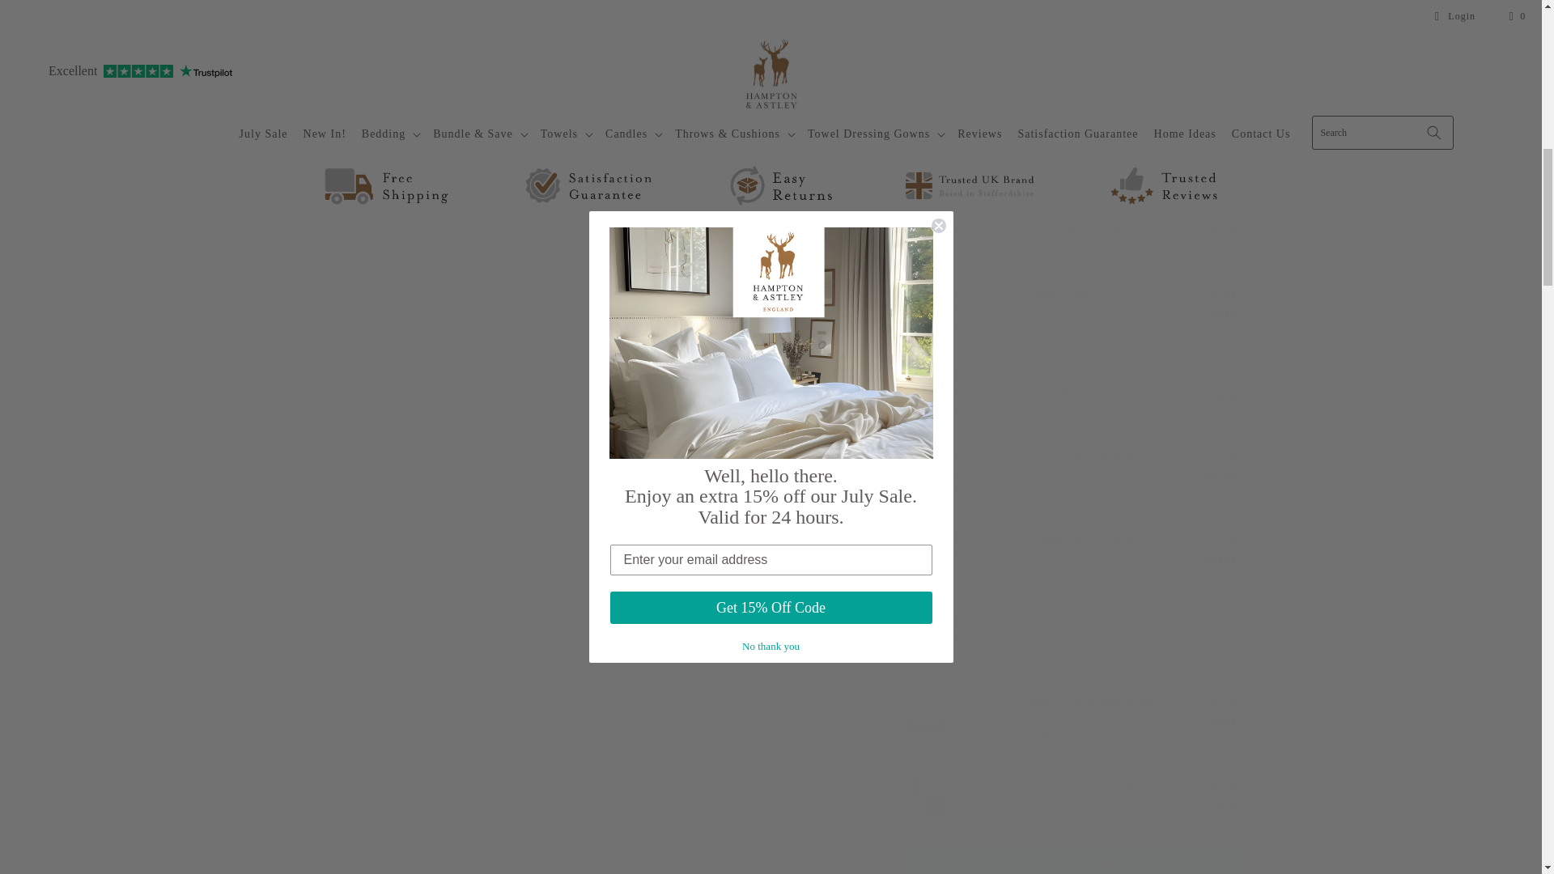  What do you see at coordinates (1204, 167) in the screenshot?
I see `0` at bounding box center [1204, 167].